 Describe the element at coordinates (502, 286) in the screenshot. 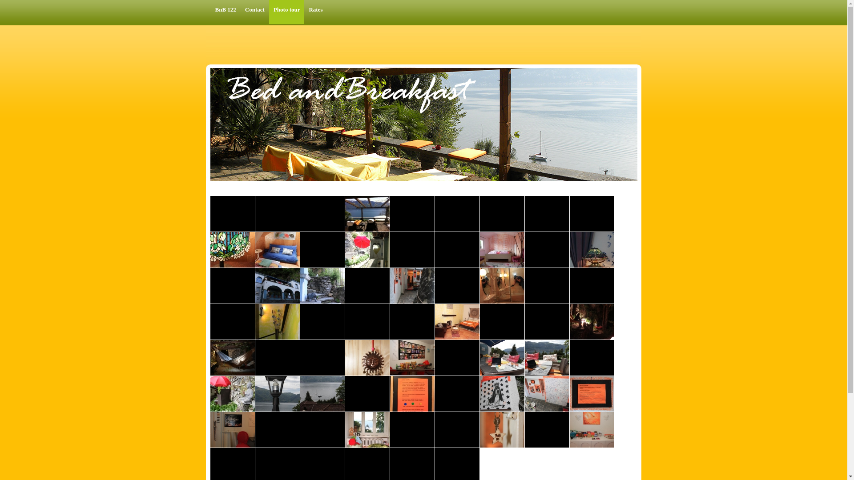

I see `You are viewing the image with filename bnb122_1620.jpg` at that location.